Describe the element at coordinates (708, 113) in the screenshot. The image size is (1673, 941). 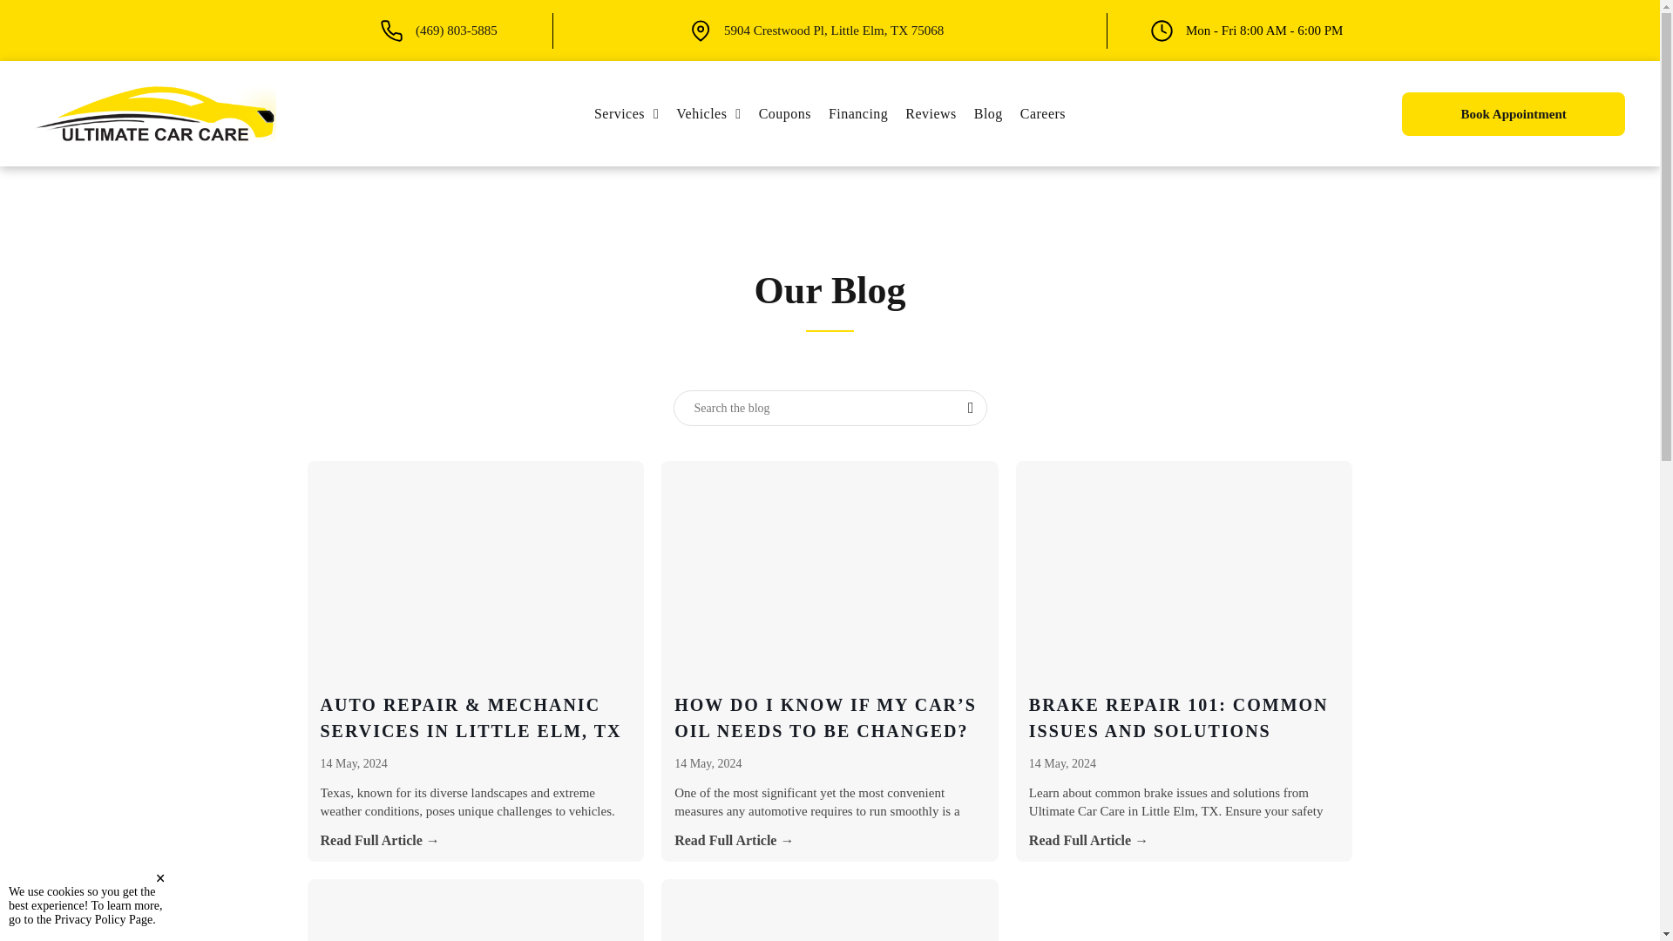
I see `5904 Crestwood Pl, Little Elm, TX 75068` at that location.